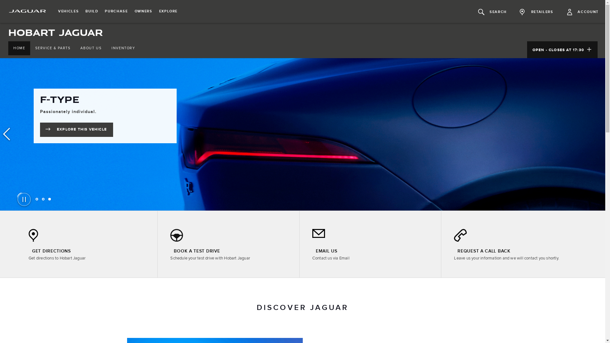  Describe the element at coordinates (168, 11) in the screenshot. I see `EXPLORE` at that location.